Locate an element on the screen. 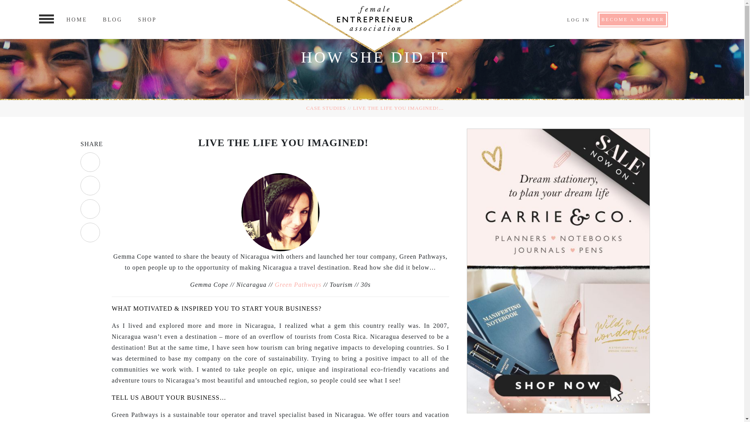 Image resolution: width=750 pixels, height=422 pixels. LOG IN is located at coordinates (578, 20).